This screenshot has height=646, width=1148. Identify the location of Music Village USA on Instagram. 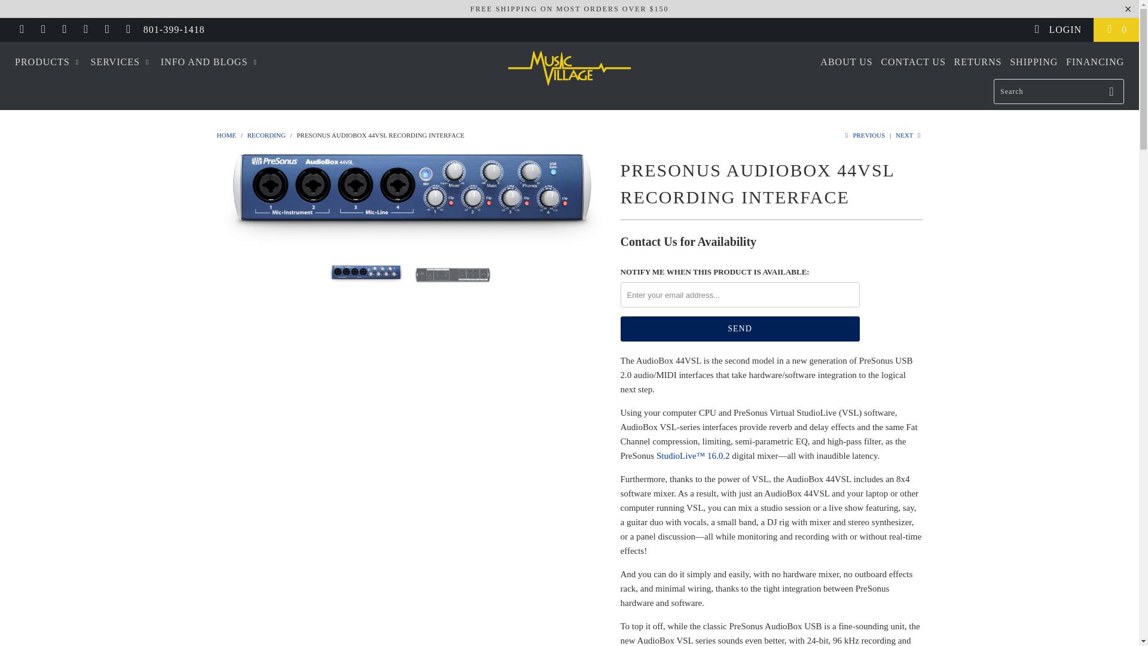
(106, 30).